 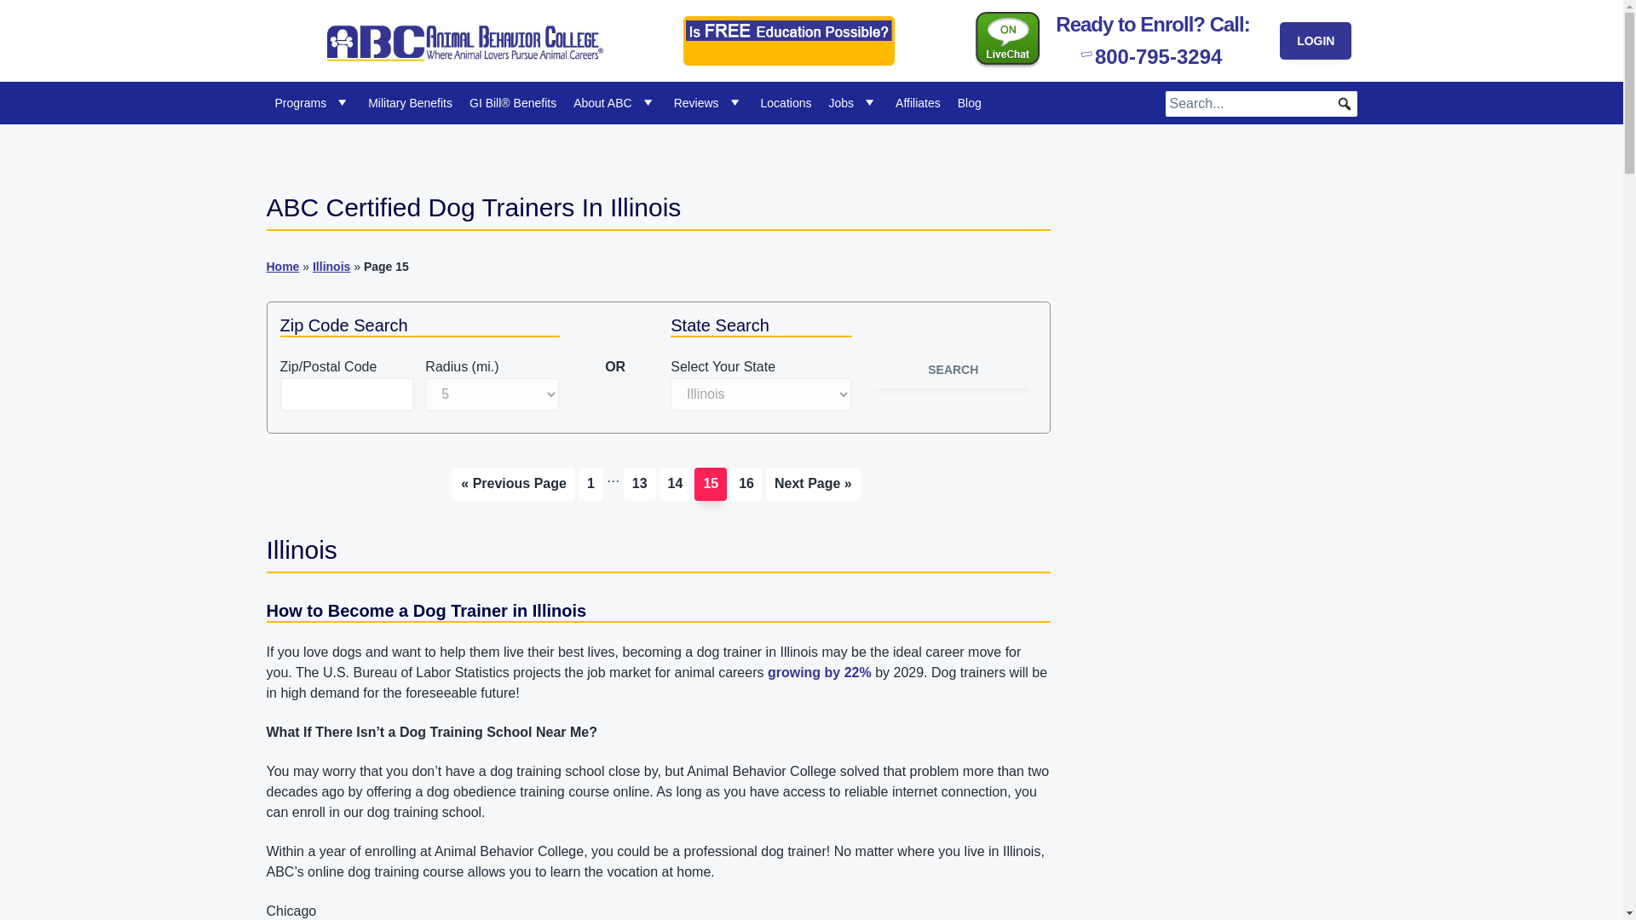 I want to click on Animal Behavior College, so click(x=412, y=68).